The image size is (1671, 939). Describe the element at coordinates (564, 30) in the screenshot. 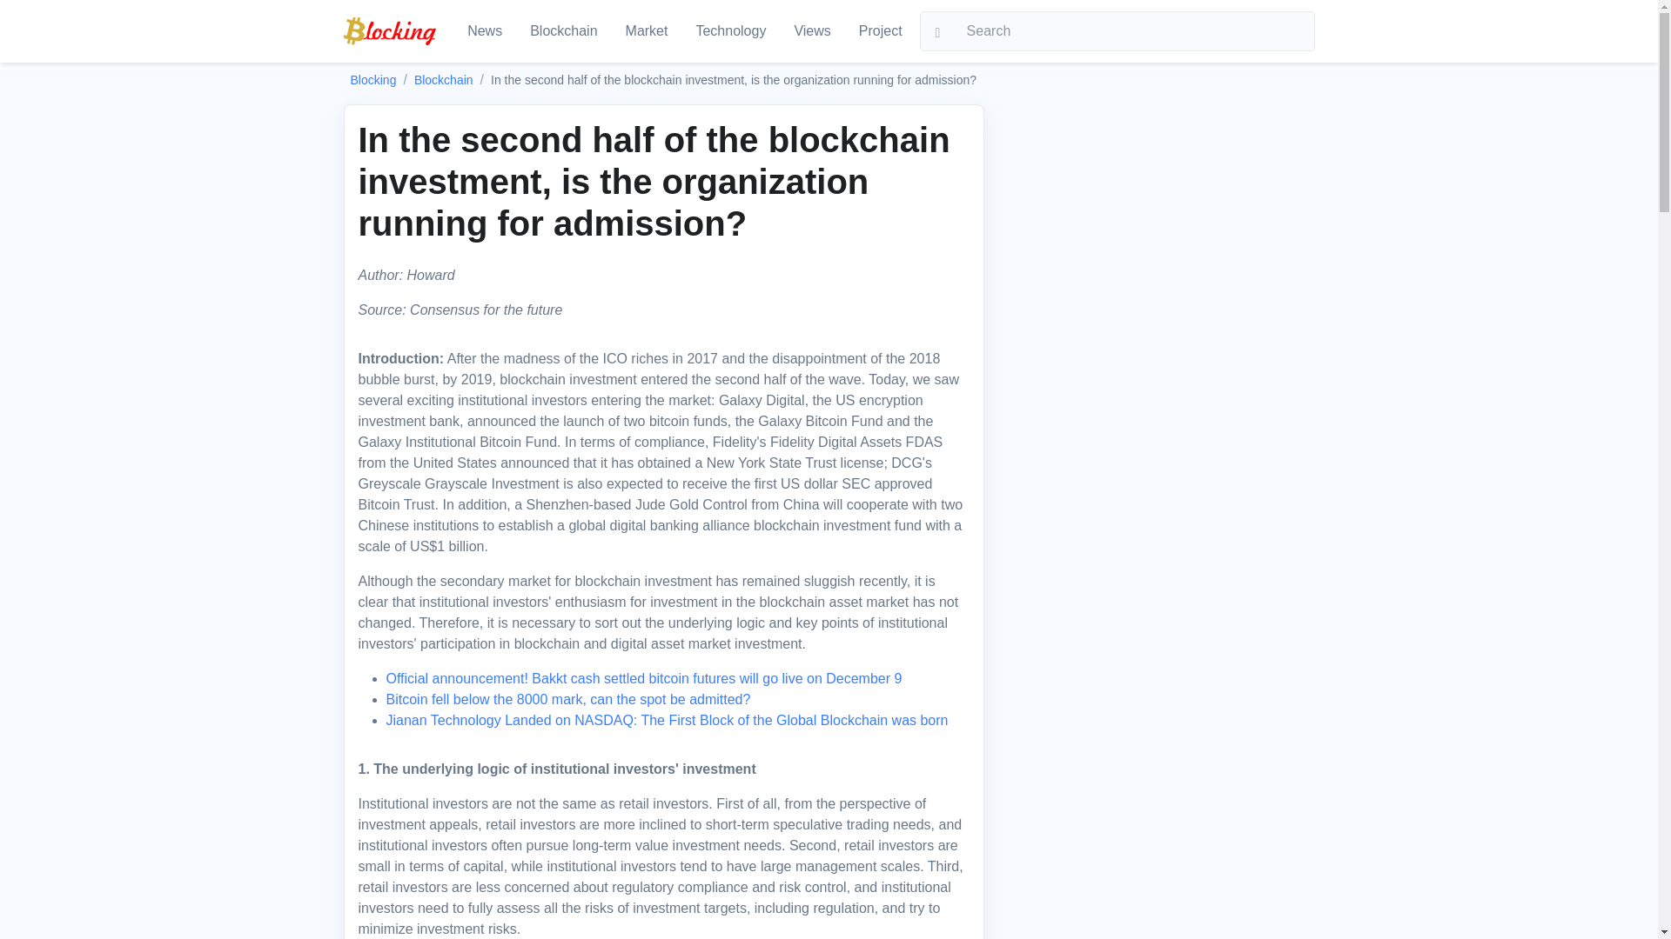

I see `Blockchain` at that location.